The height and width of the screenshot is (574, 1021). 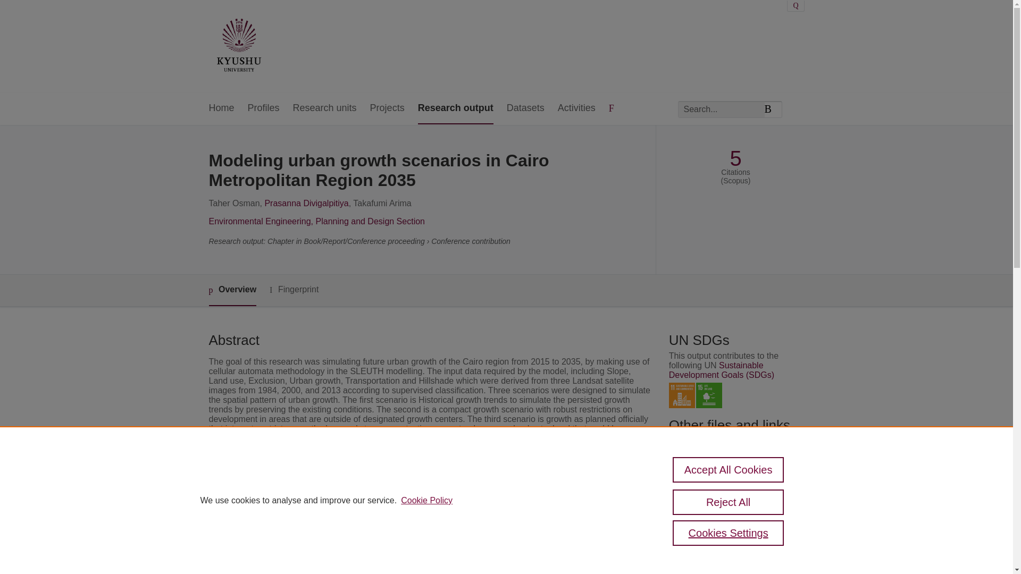 I want to click on Profiles, so click(x=264, y=108).